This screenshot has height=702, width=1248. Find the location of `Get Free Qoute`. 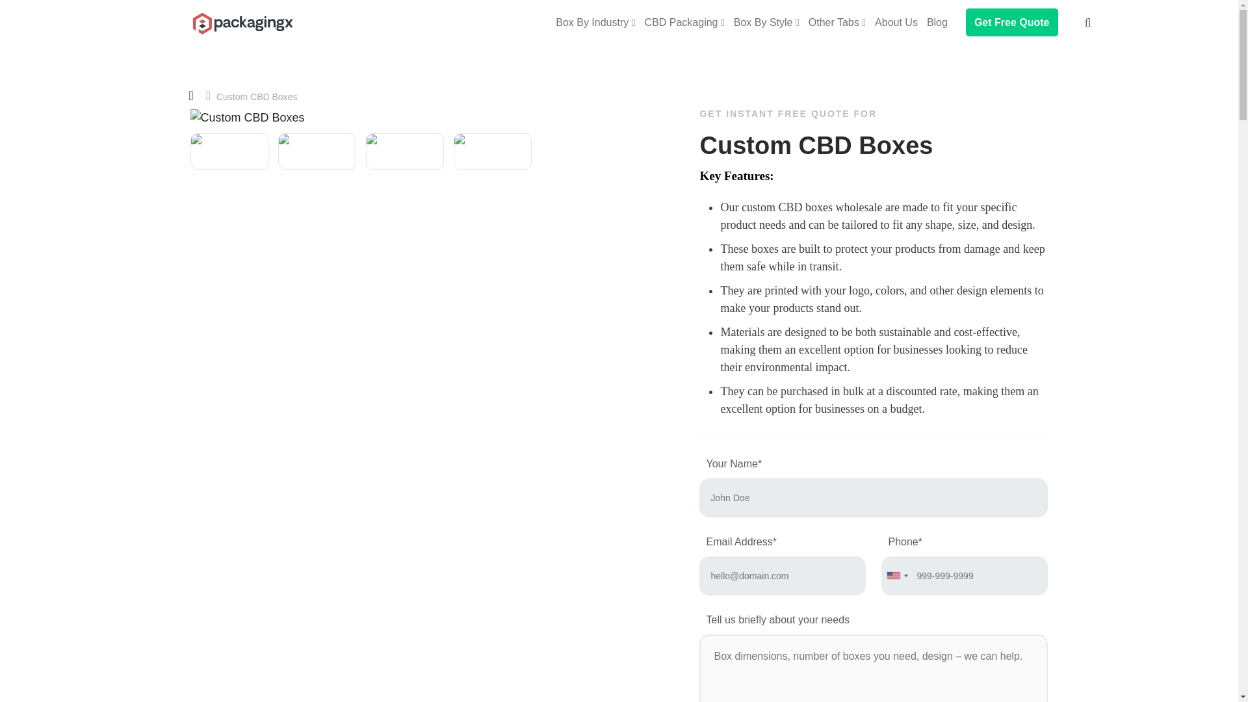

Get Free Qoute is located at coordinates (1012, 22).